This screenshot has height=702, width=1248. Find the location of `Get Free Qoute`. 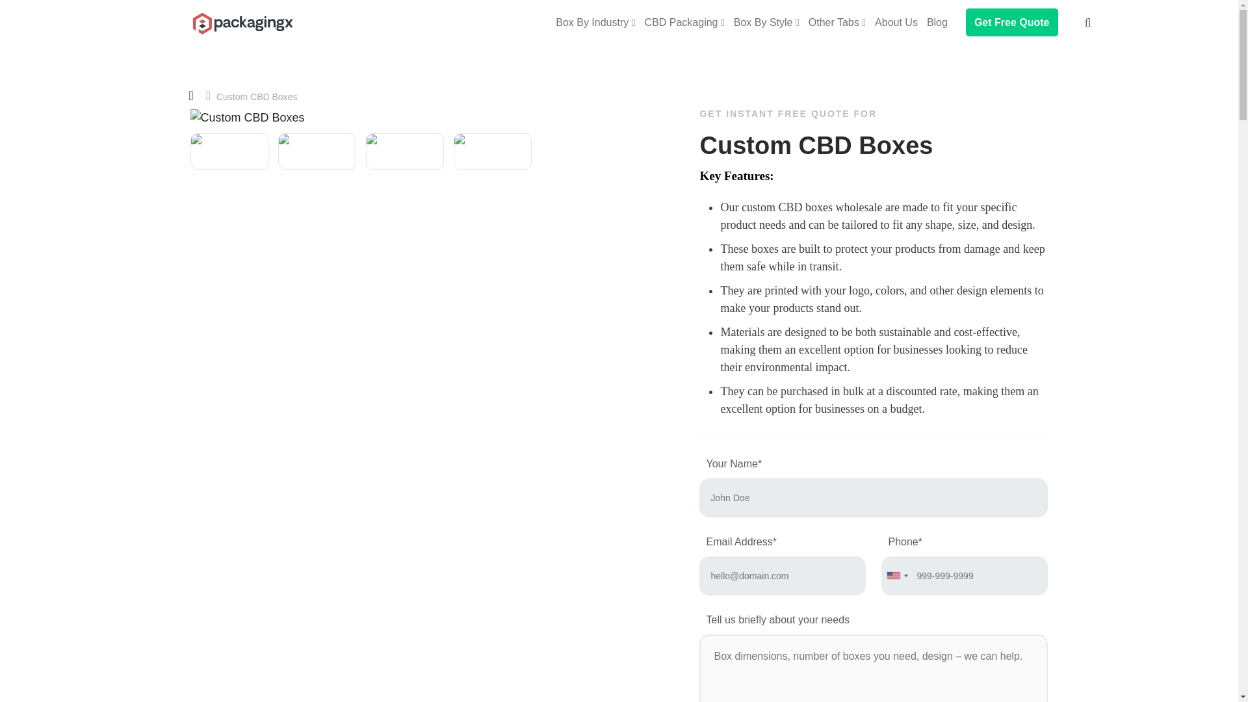

Get Free Qoute is located at coordinates (1012, 22).